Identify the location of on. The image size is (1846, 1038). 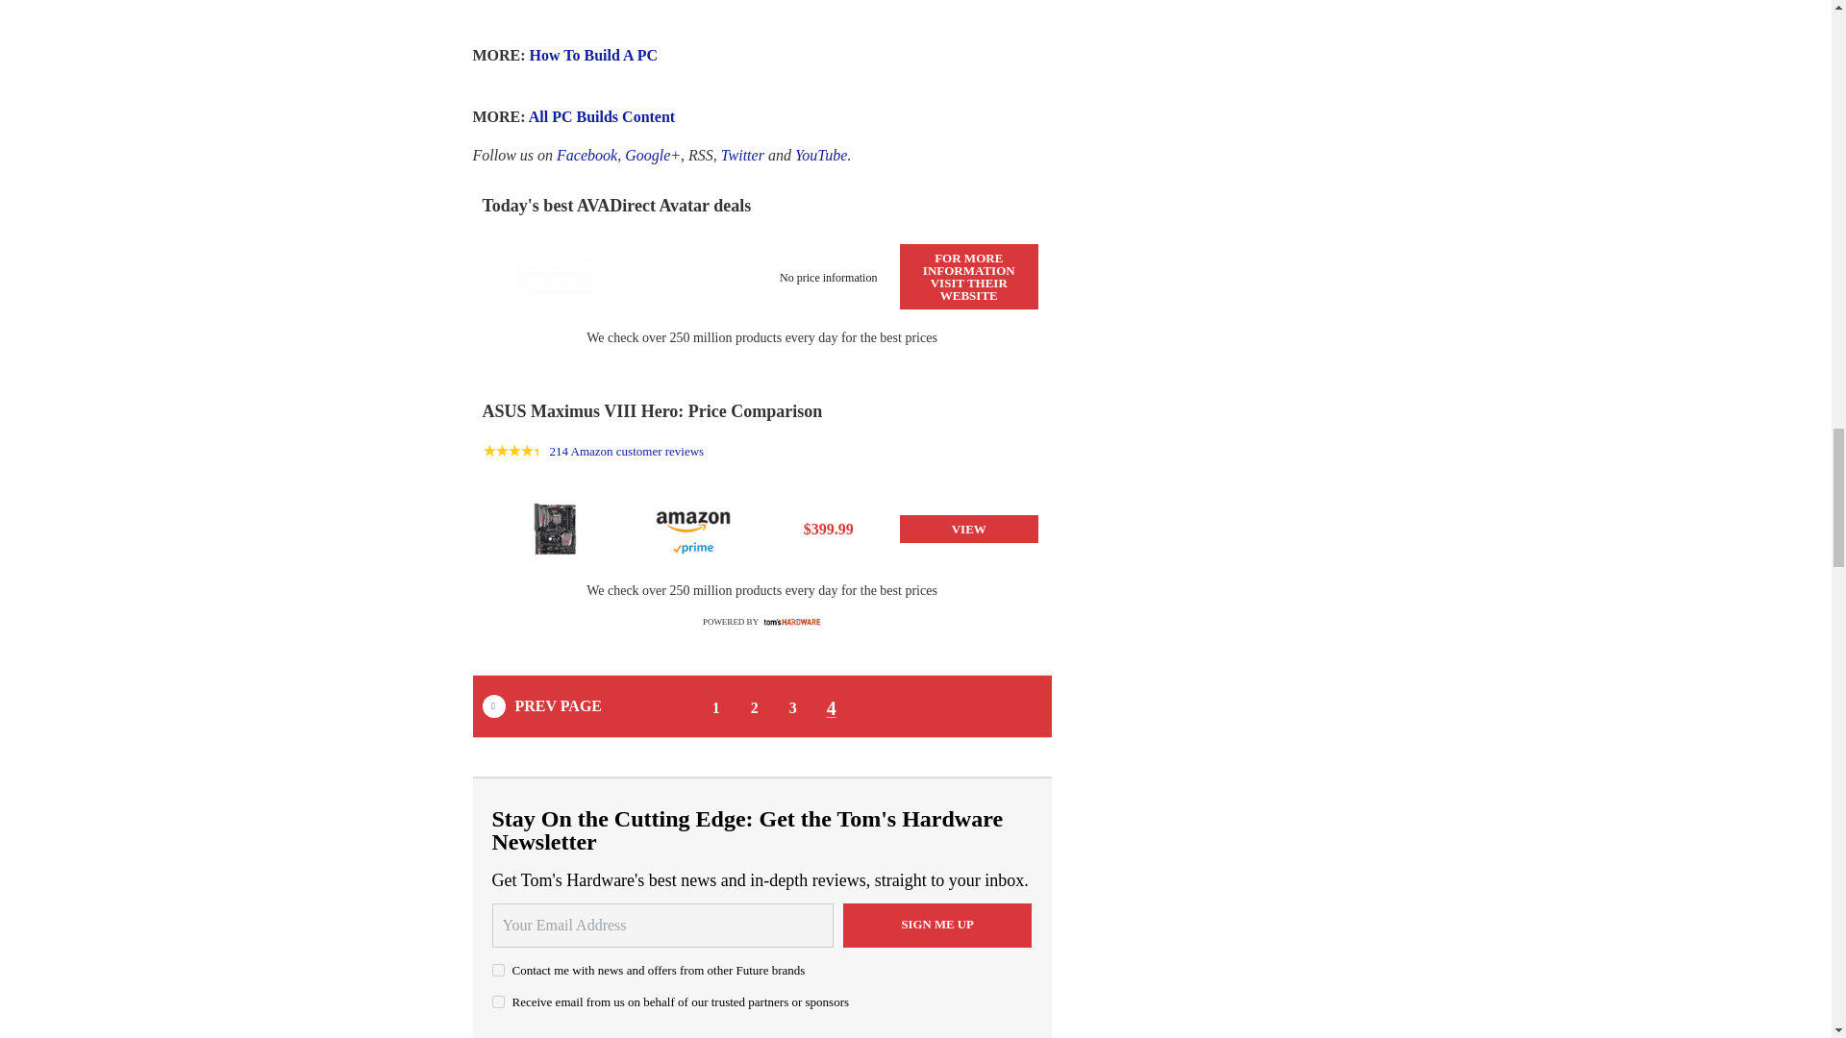
(498, 969).